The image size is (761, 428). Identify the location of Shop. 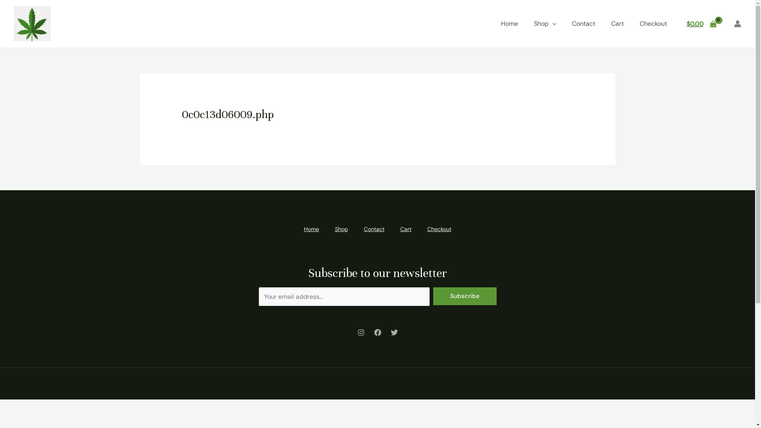
(341, 229).